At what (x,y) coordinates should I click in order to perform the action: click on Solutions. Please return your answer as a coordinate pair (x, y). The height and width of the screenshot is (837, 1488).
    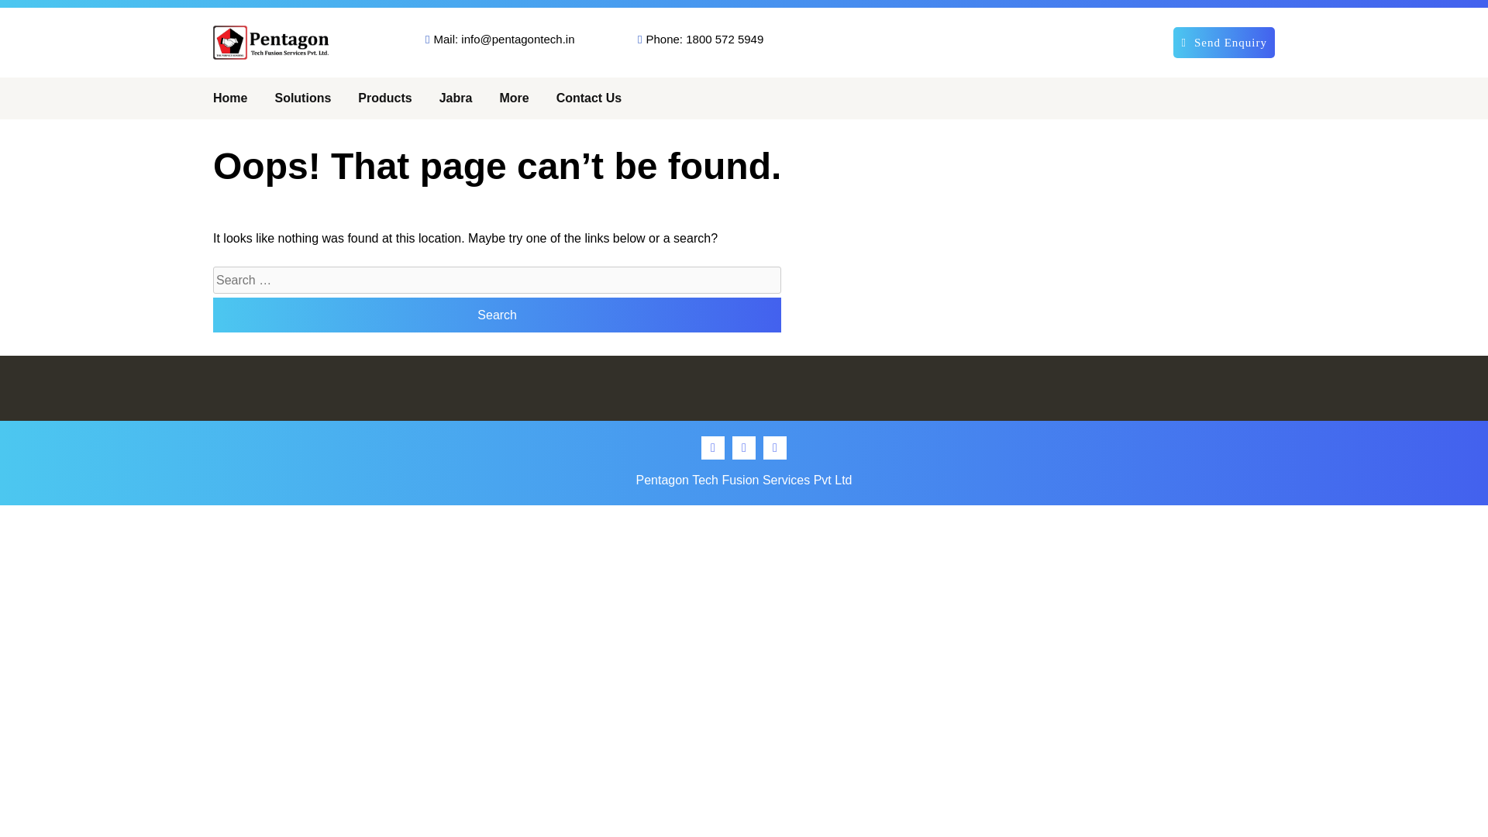
    Looking at the image, I should click on (302, 98).